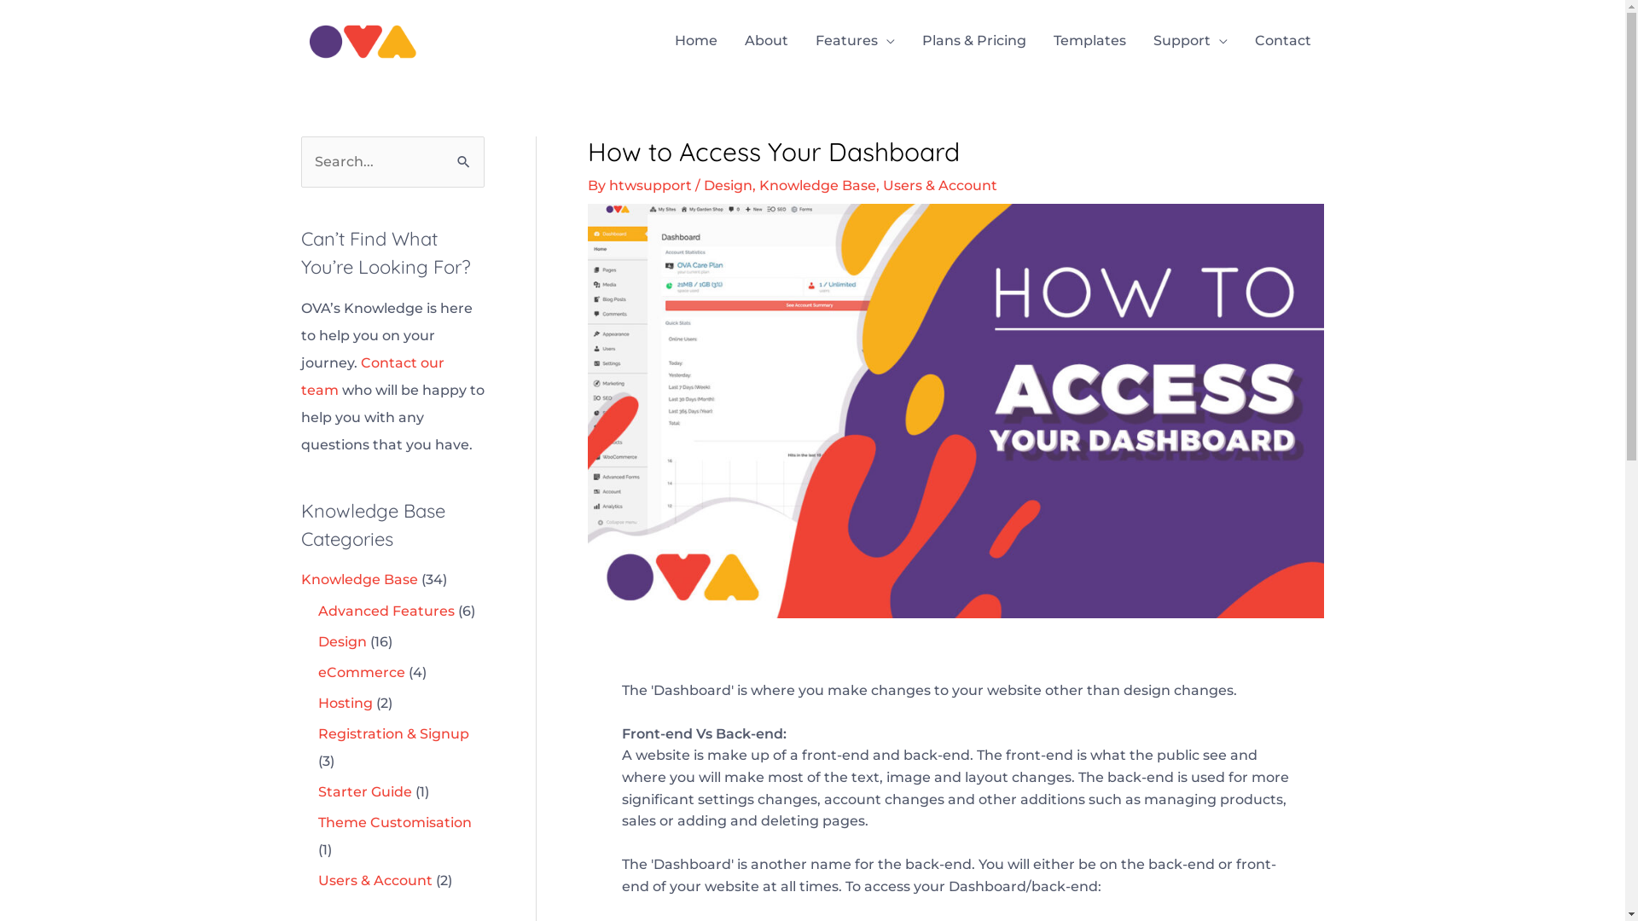 This screenshot has height=921, width=1638. What do you see at coordinates (341, 641) in the screenshot?
I see `Design` at bounding box center [341, 641].